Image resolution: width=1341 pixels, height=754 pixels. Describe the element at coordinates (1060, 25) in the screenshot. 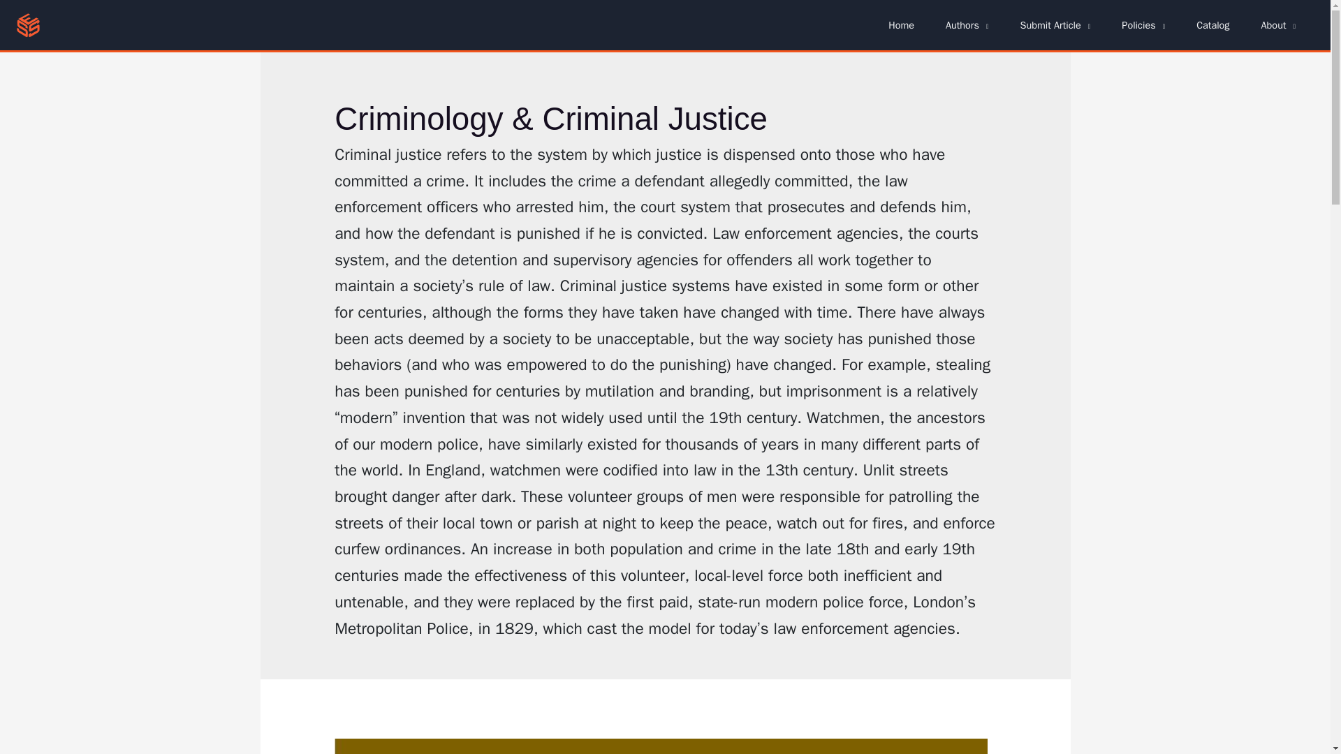

I see `Submit Article` at that location.